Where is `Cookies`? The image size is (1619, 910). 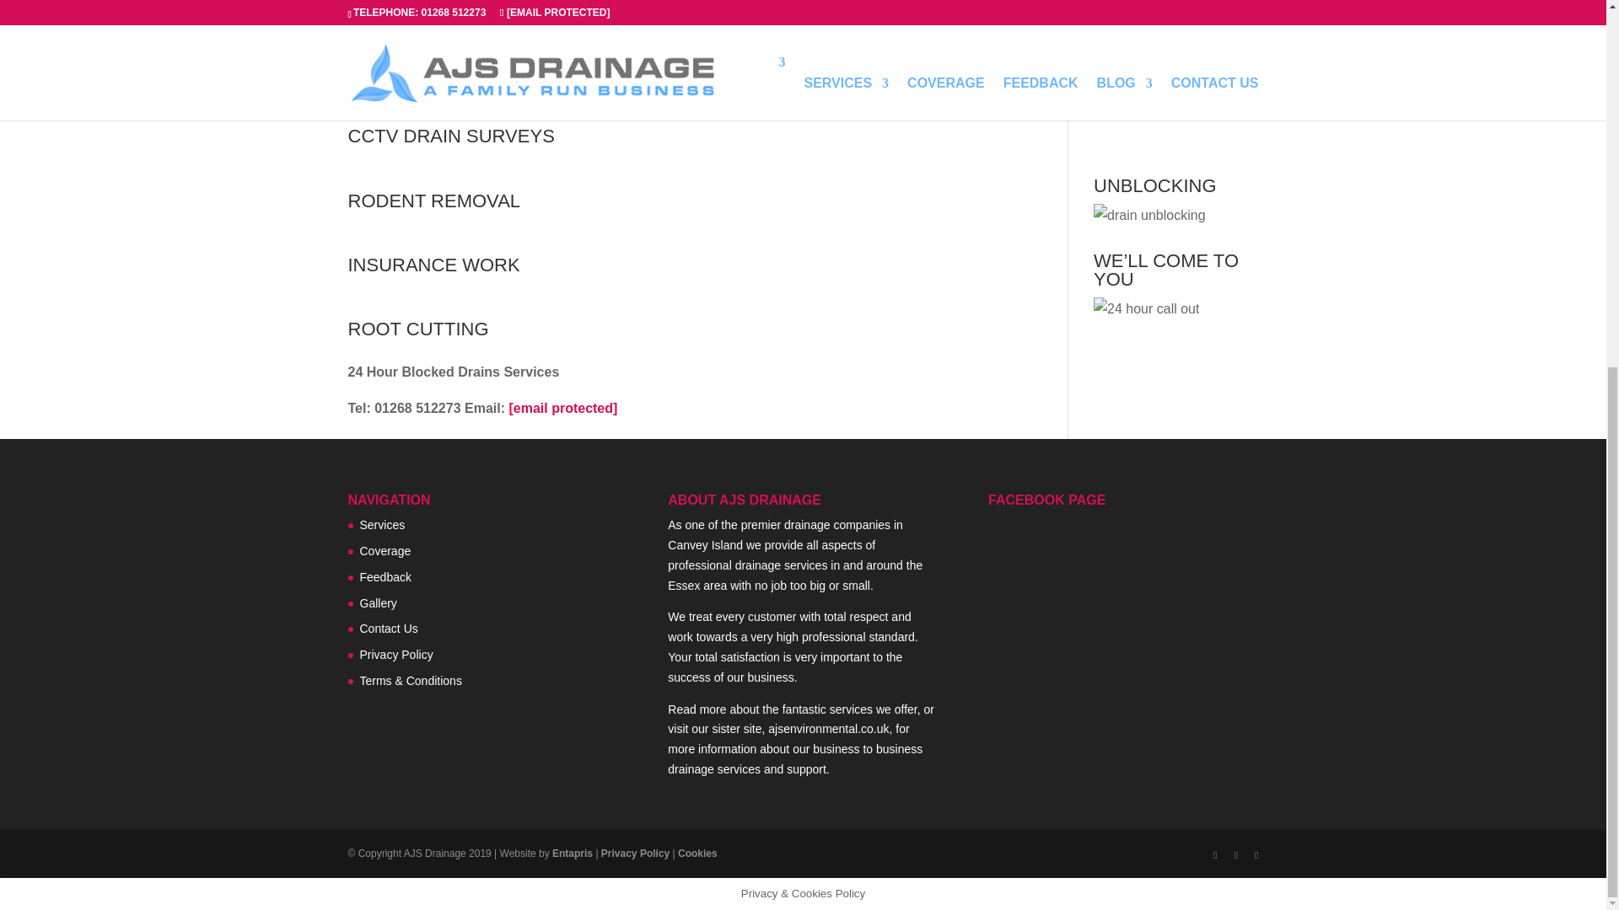
Cookies is located at coordinates (697, 853).